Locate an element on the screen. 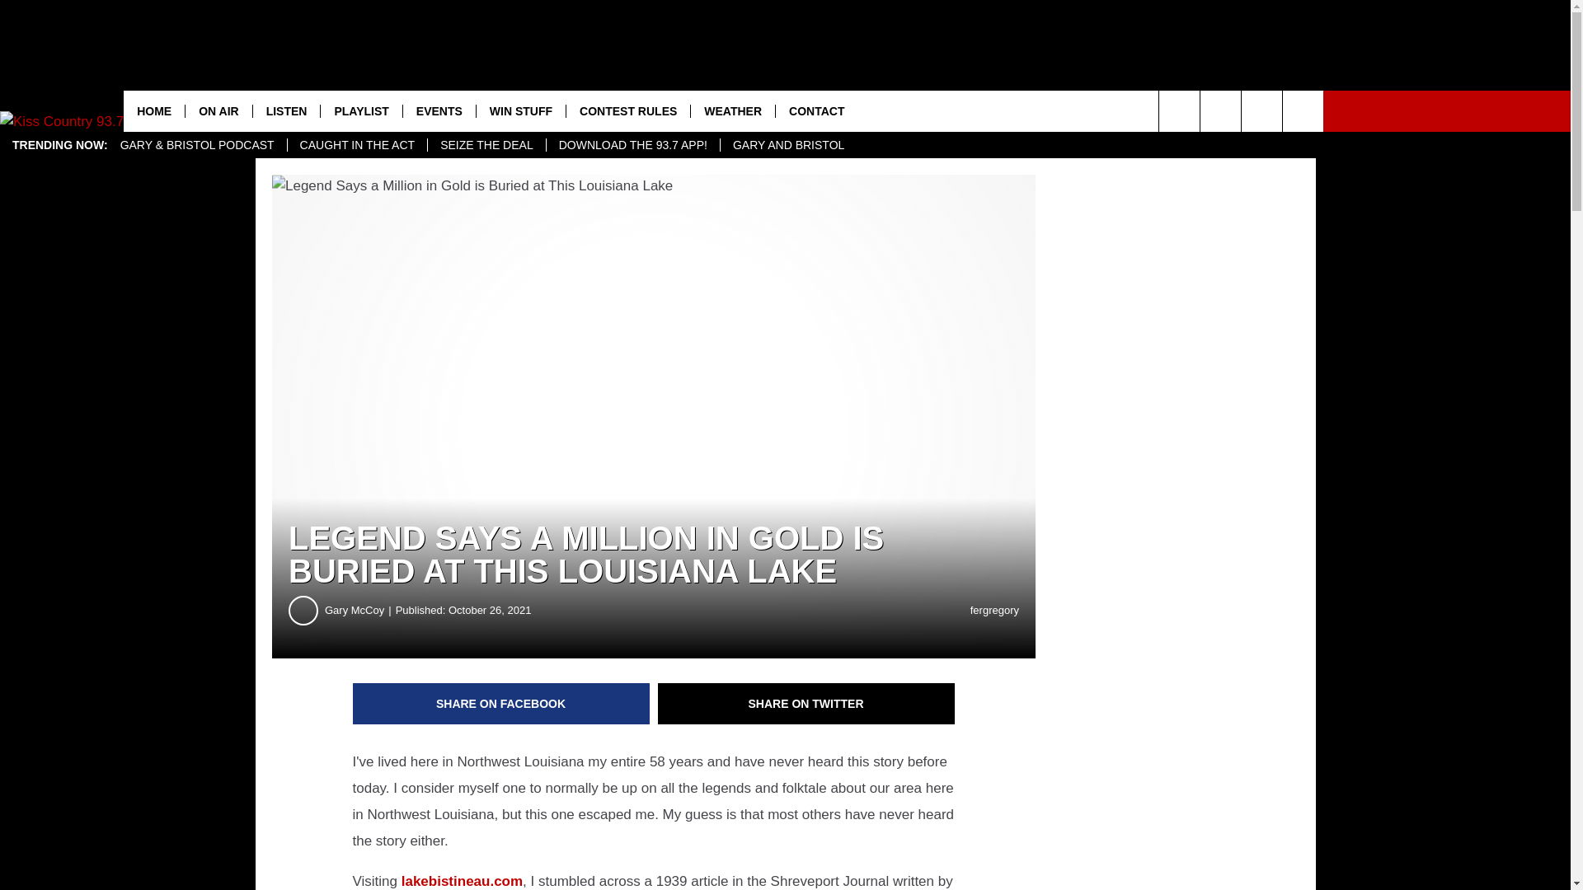 Image resolution: width=1583 pixels, height=890 pixels. ON AIR is located at coordinates (218, 110).